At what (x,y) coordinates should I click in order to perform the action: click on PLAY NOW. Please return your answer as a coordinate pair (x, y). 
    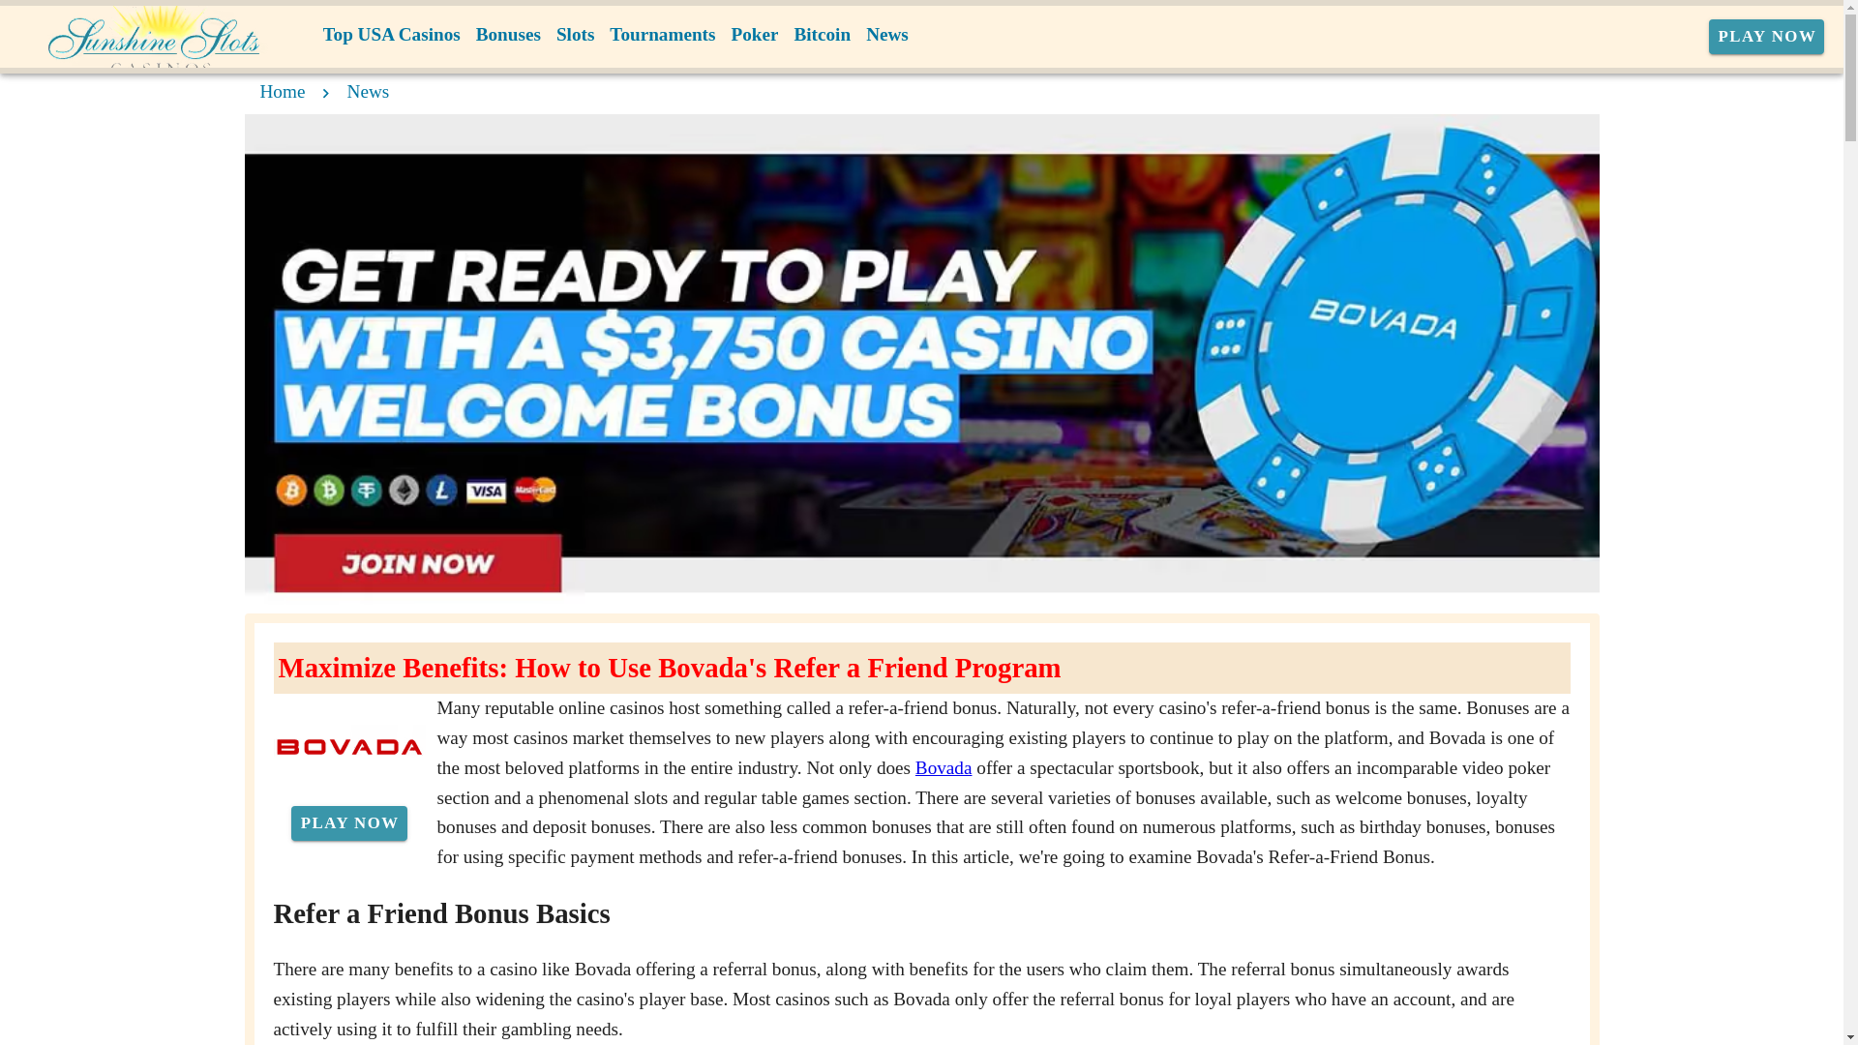
    Looking at the image, I should click on (348, 822).